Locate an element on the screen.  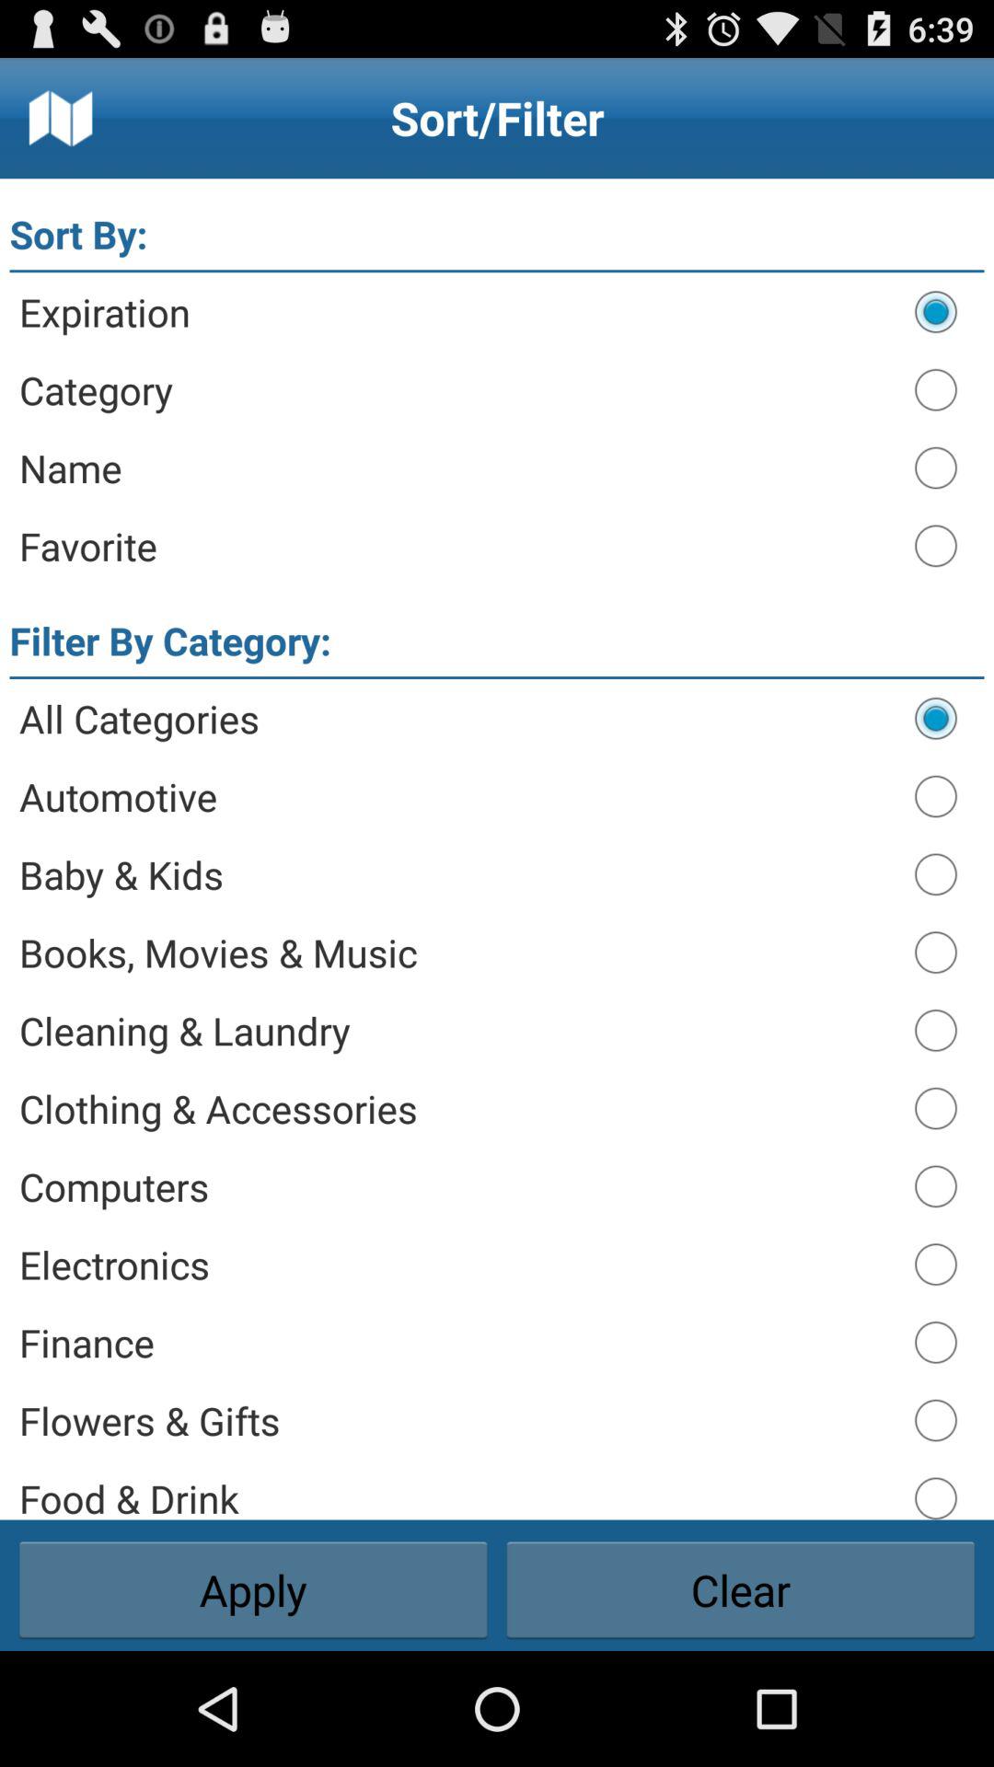
select flowers & gifts app is located at coordinates (458, 1420).